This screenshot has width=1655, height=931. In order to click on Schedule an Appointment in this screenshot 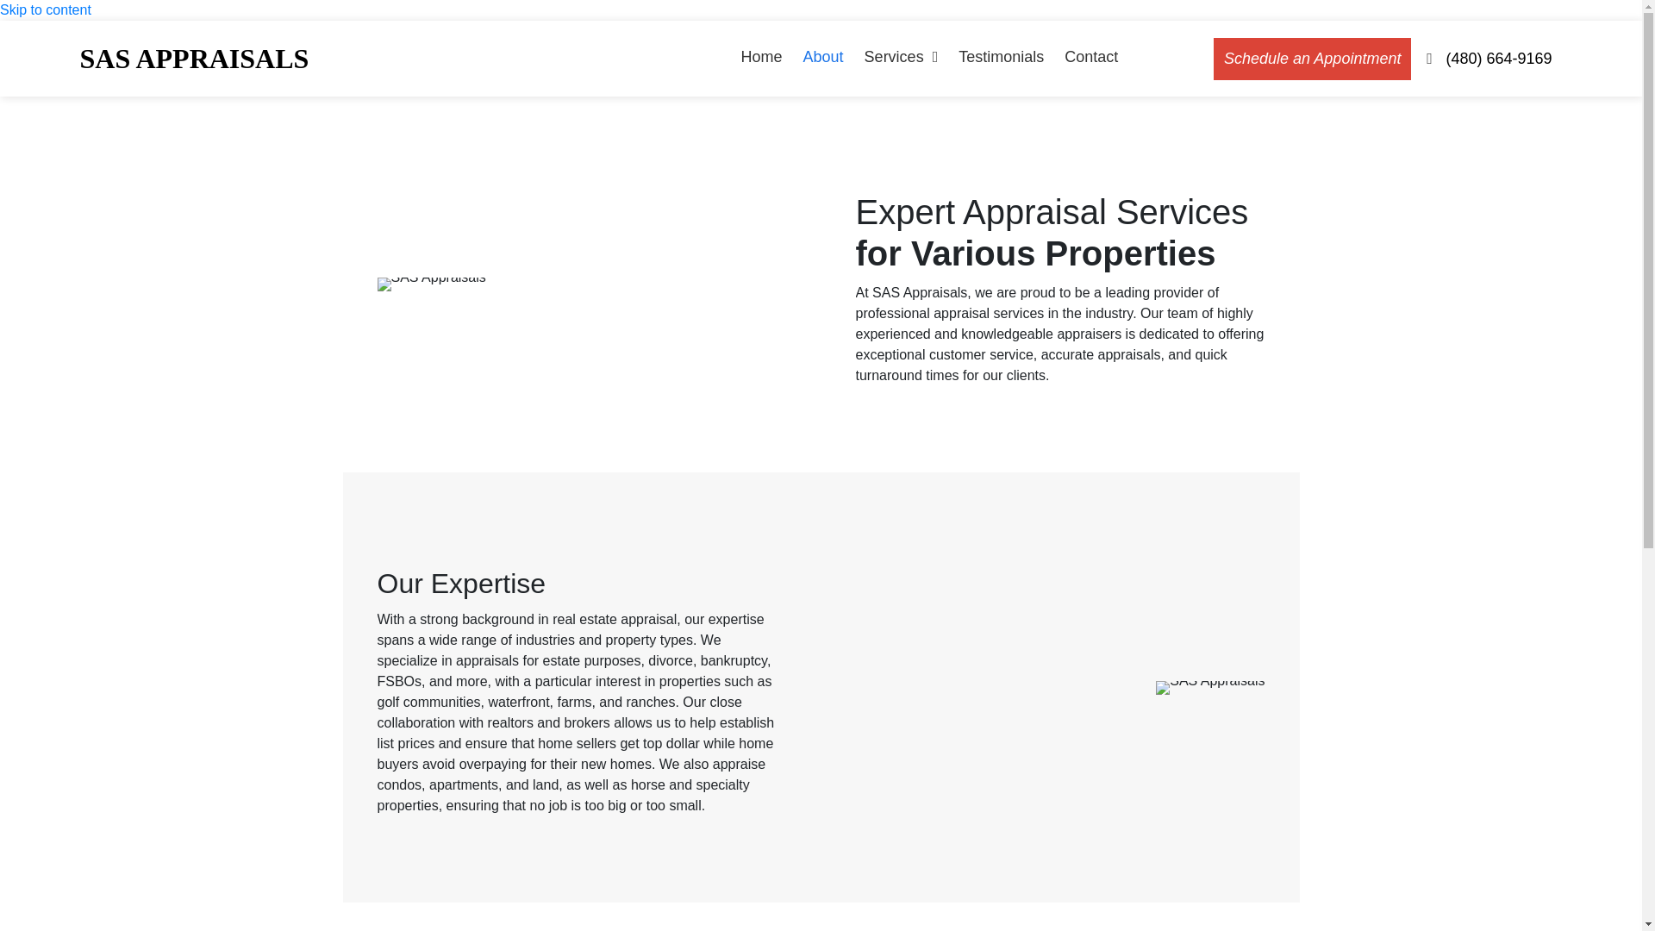, I will do `click(1312, 59)`.